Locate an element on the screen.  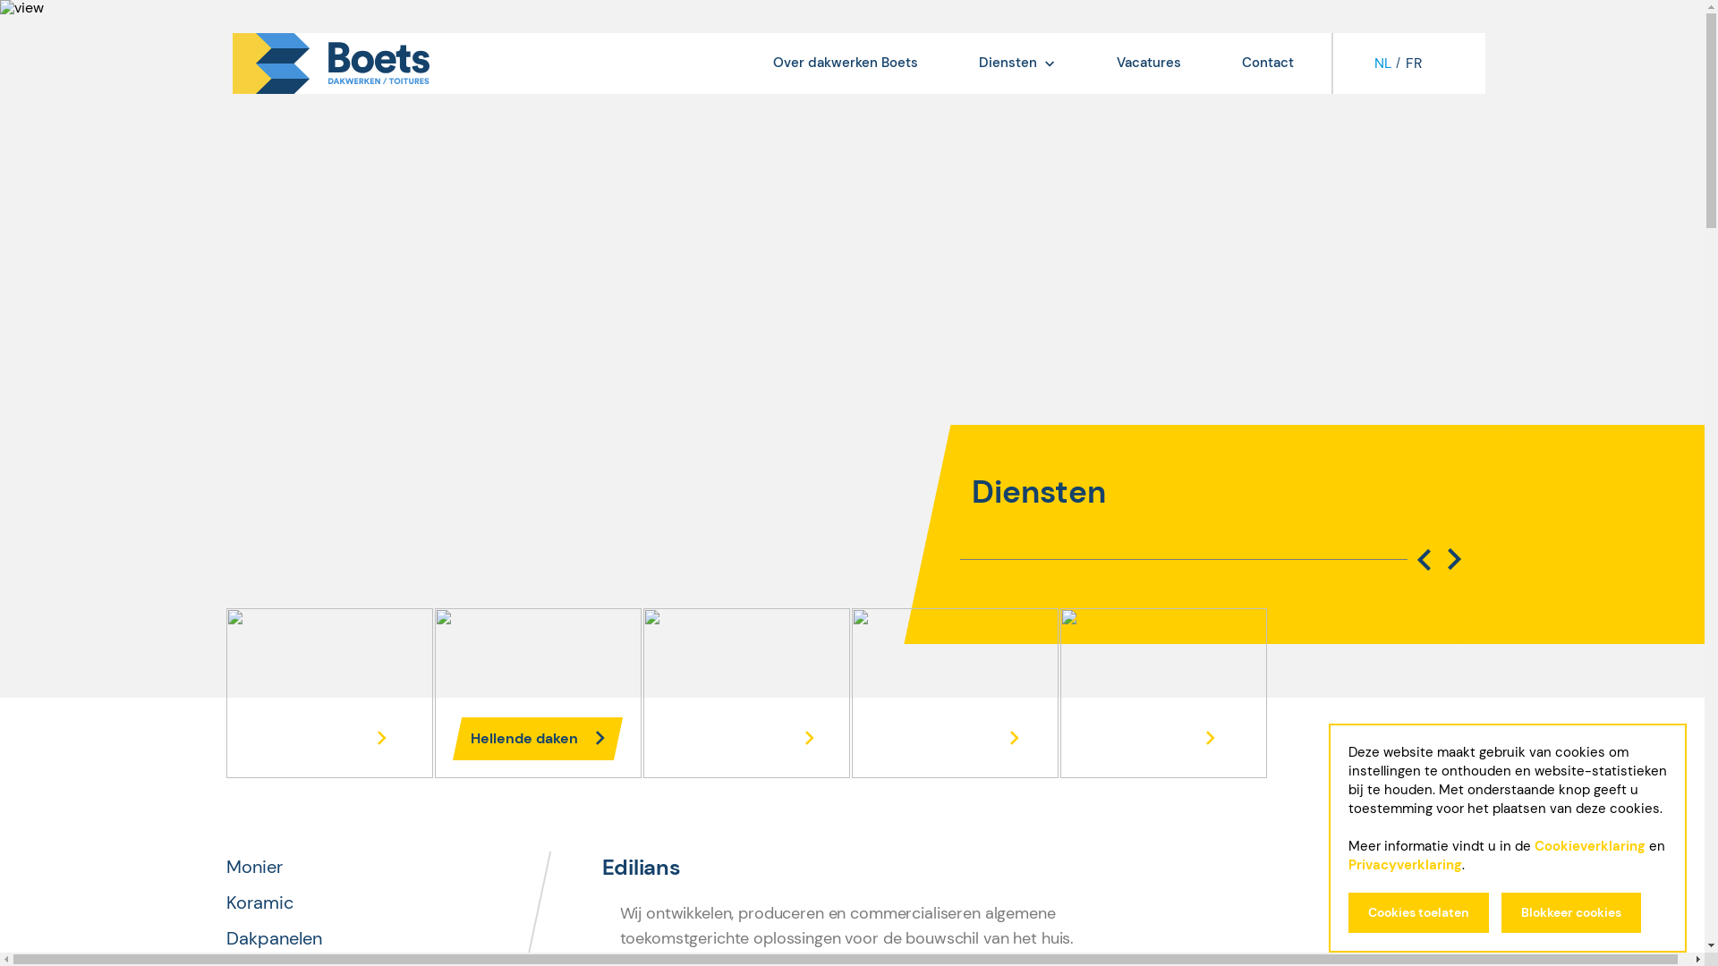
Daktimmer is located at coordinates (1163, 693).